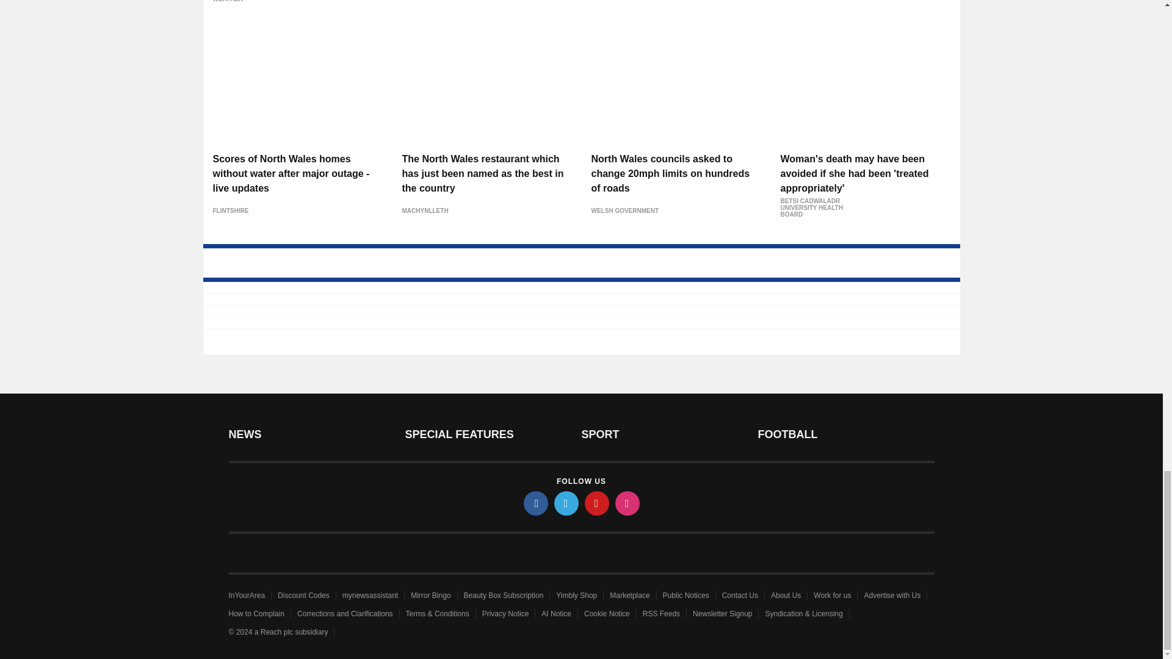 The height and width of the screenshot is (659, 1172). I want to click on instagram, so click(628, 503).